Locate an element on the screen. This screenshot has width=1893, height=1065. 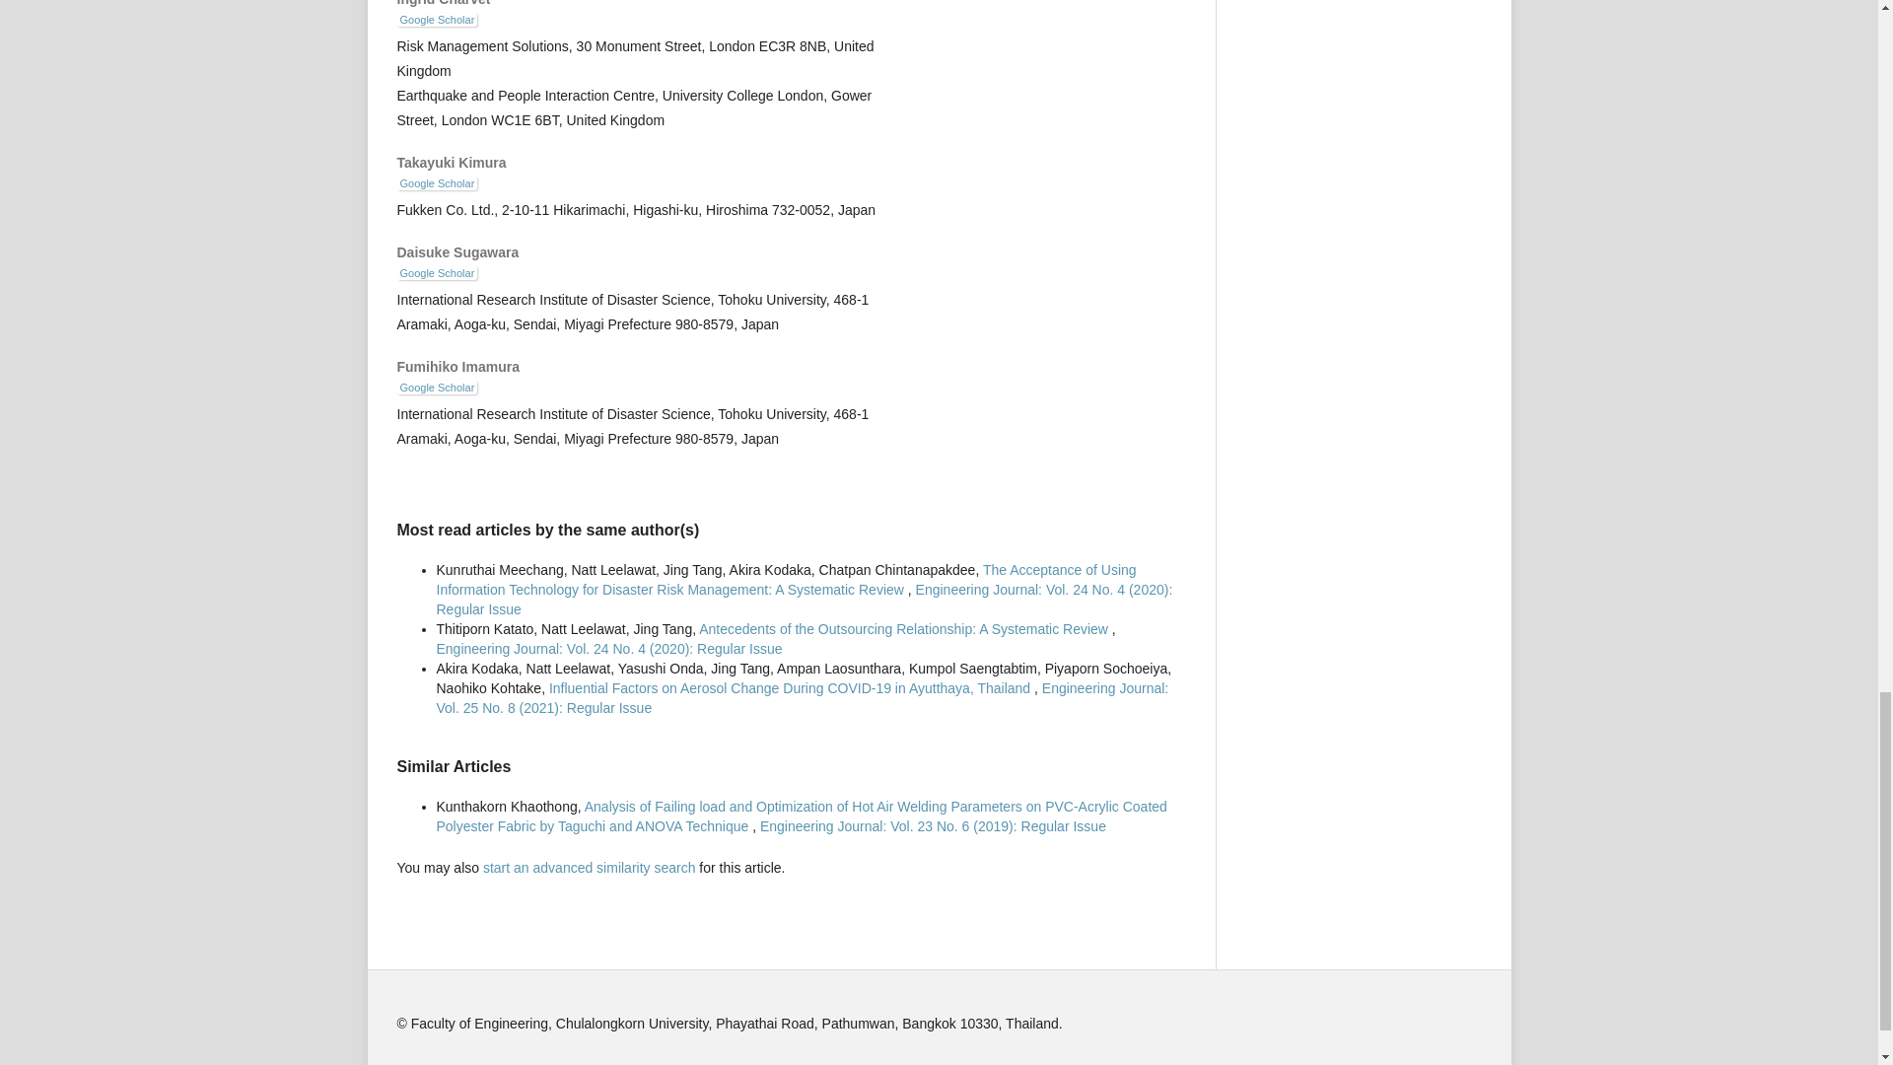
Google Scholar is located at coordinates (436, 183).